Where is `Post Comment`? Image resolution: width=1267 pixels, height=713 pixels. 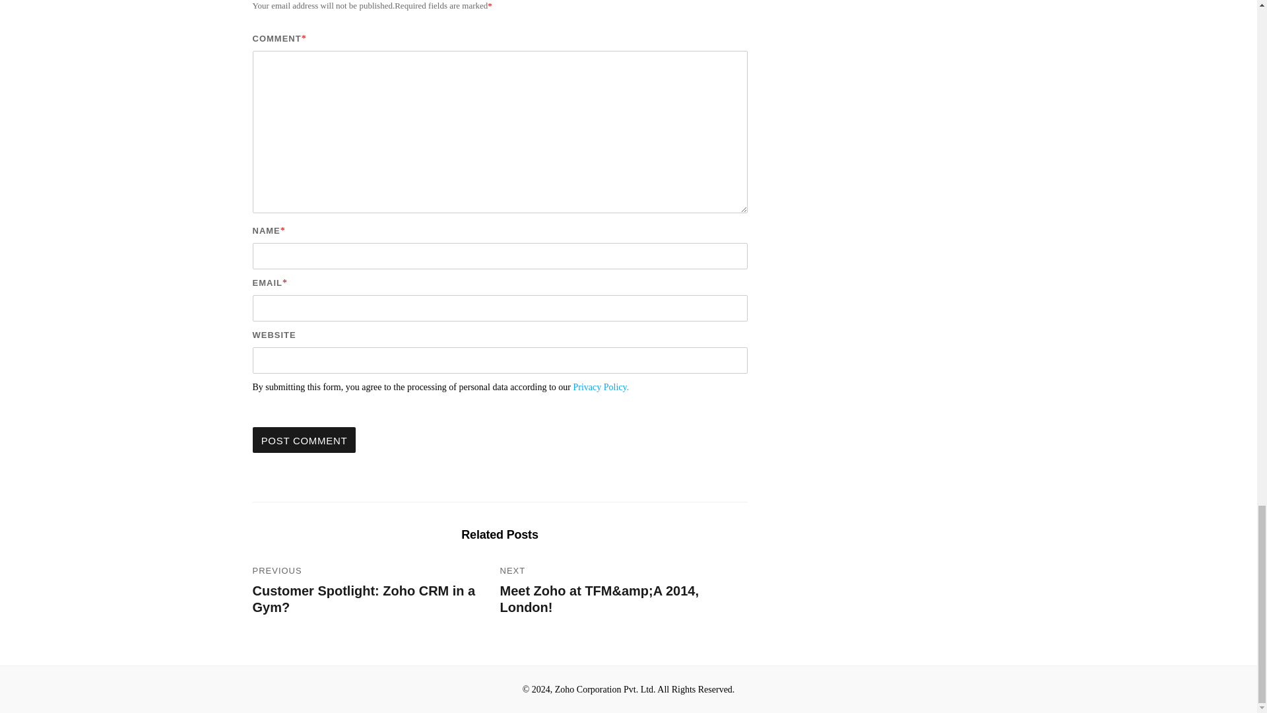 Post Comment is located at coordinates (304, 440).